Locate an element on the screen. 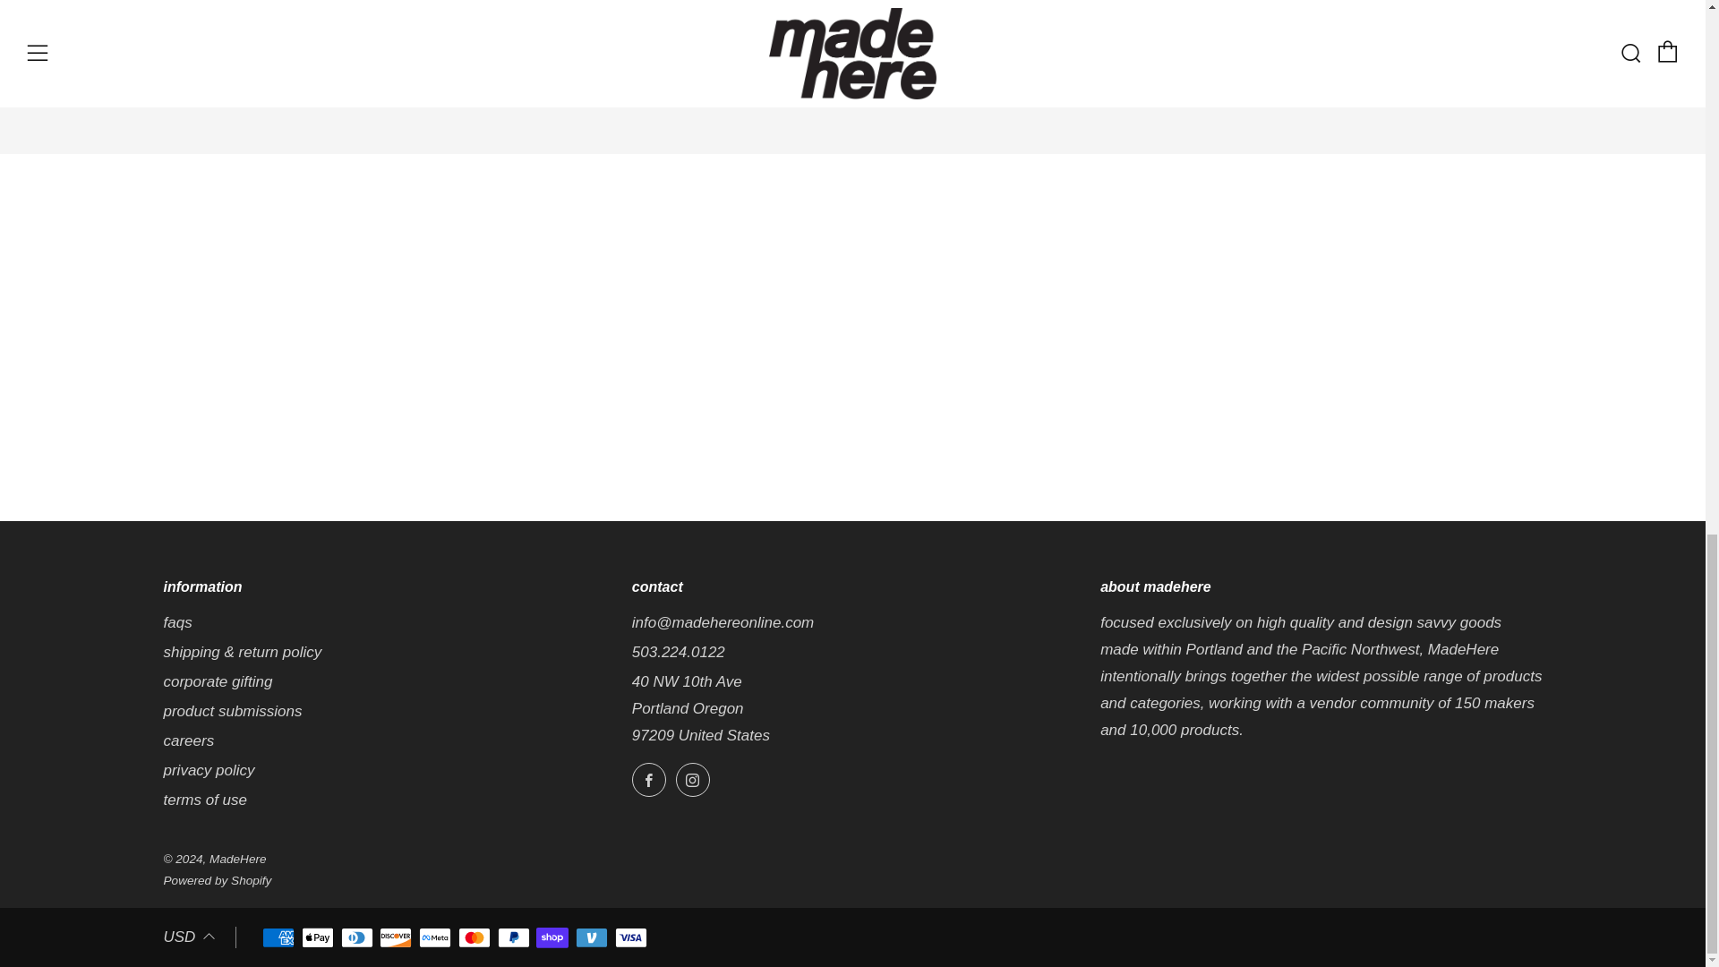 This screenshot has height=967, width=1719. Slide Salt Tin by Jacobsen Salt Co. is located at coordinates (1352, 50).